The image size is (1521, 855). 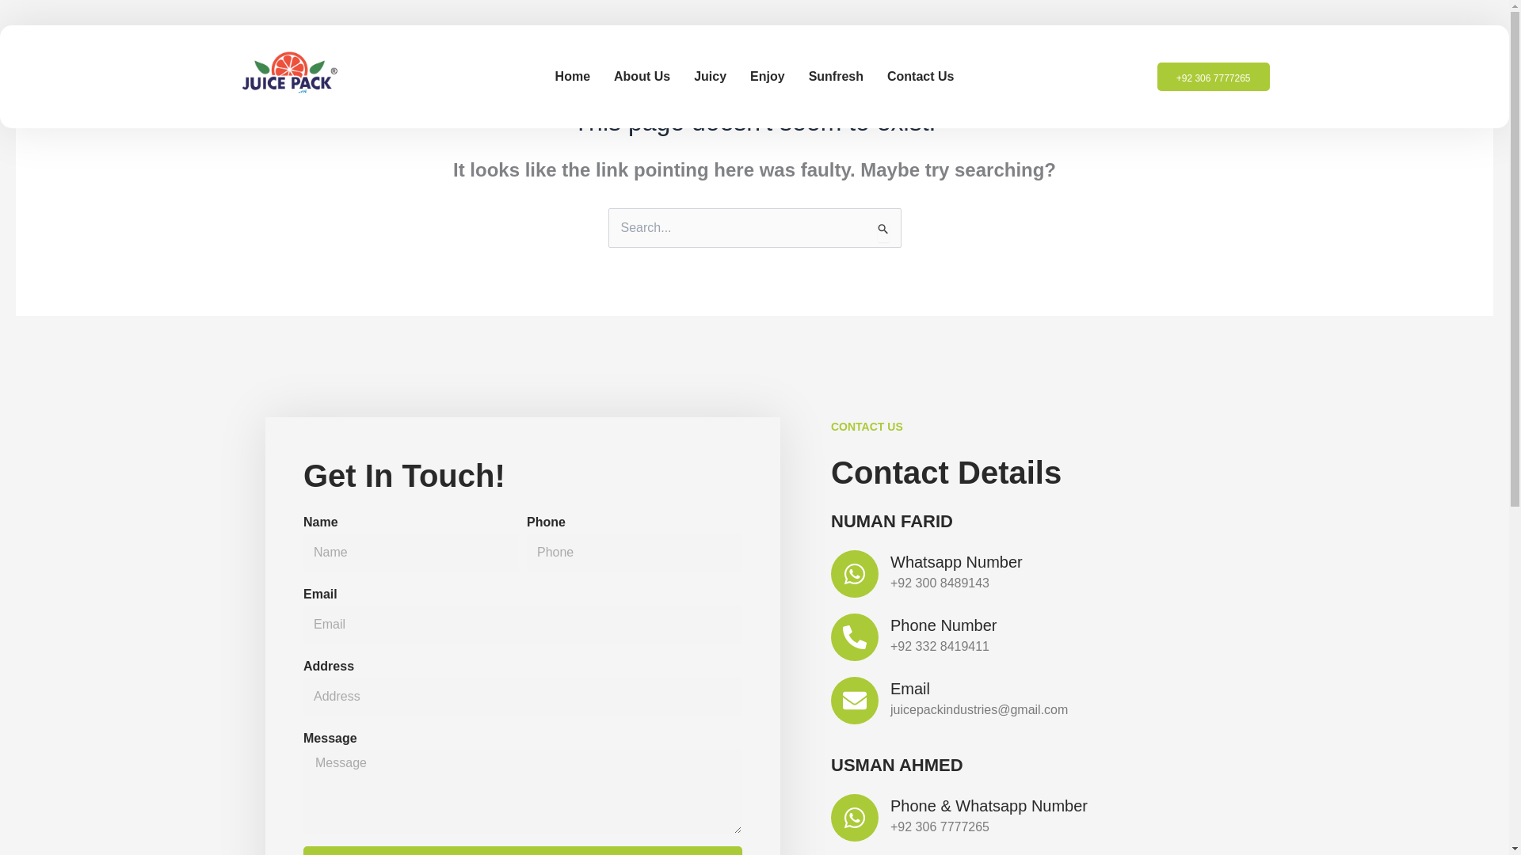 What do you see at coordinates (767, 77) in the screenshot?
I see `Enjoy` at bounding box center [767, 77].